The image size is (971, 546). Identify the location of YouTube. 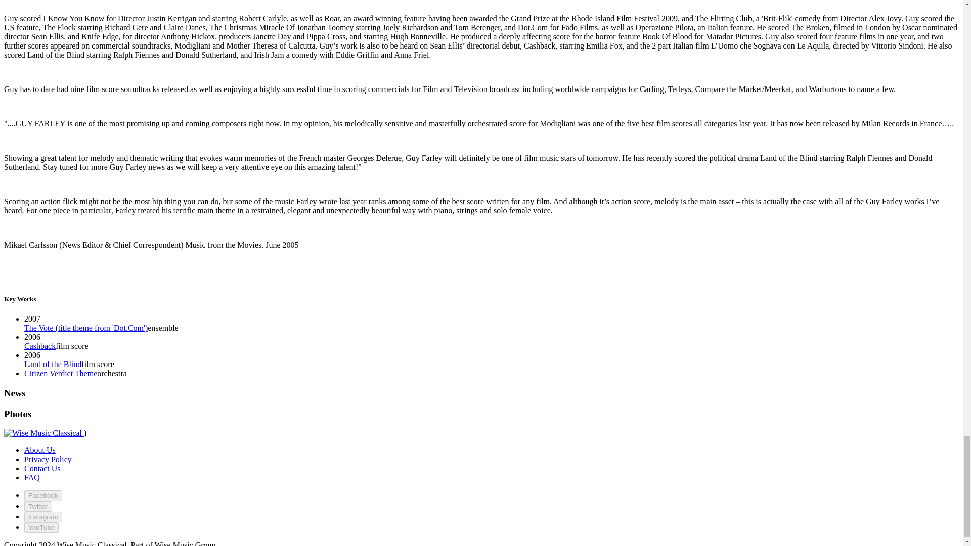
(41, 527).